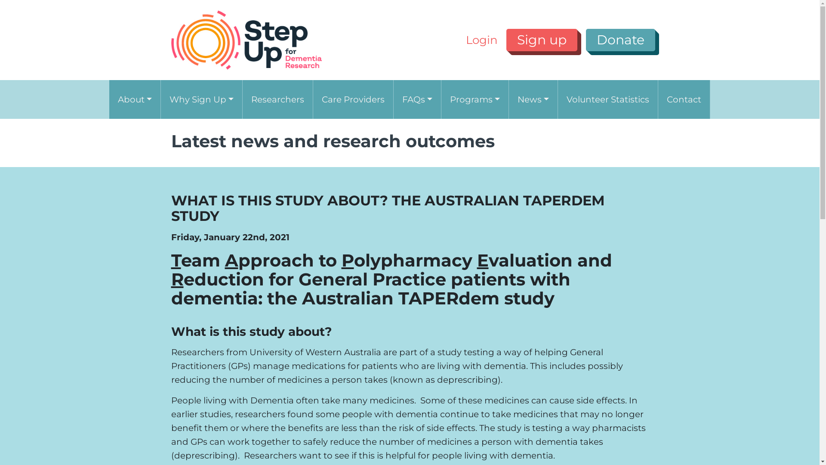  I want to click on Donate, so click(620, 40).